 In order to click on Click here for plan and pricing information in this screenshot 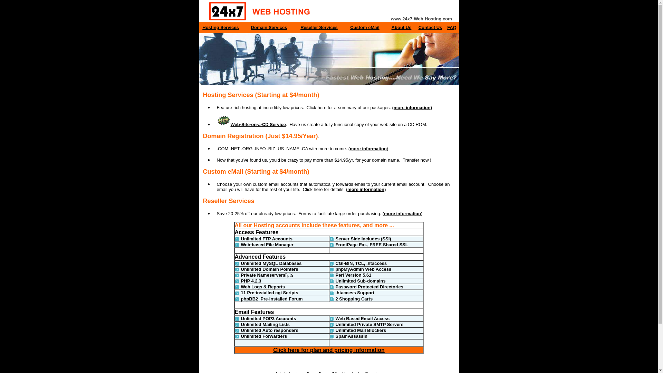, I will do `click(329, 350)`.